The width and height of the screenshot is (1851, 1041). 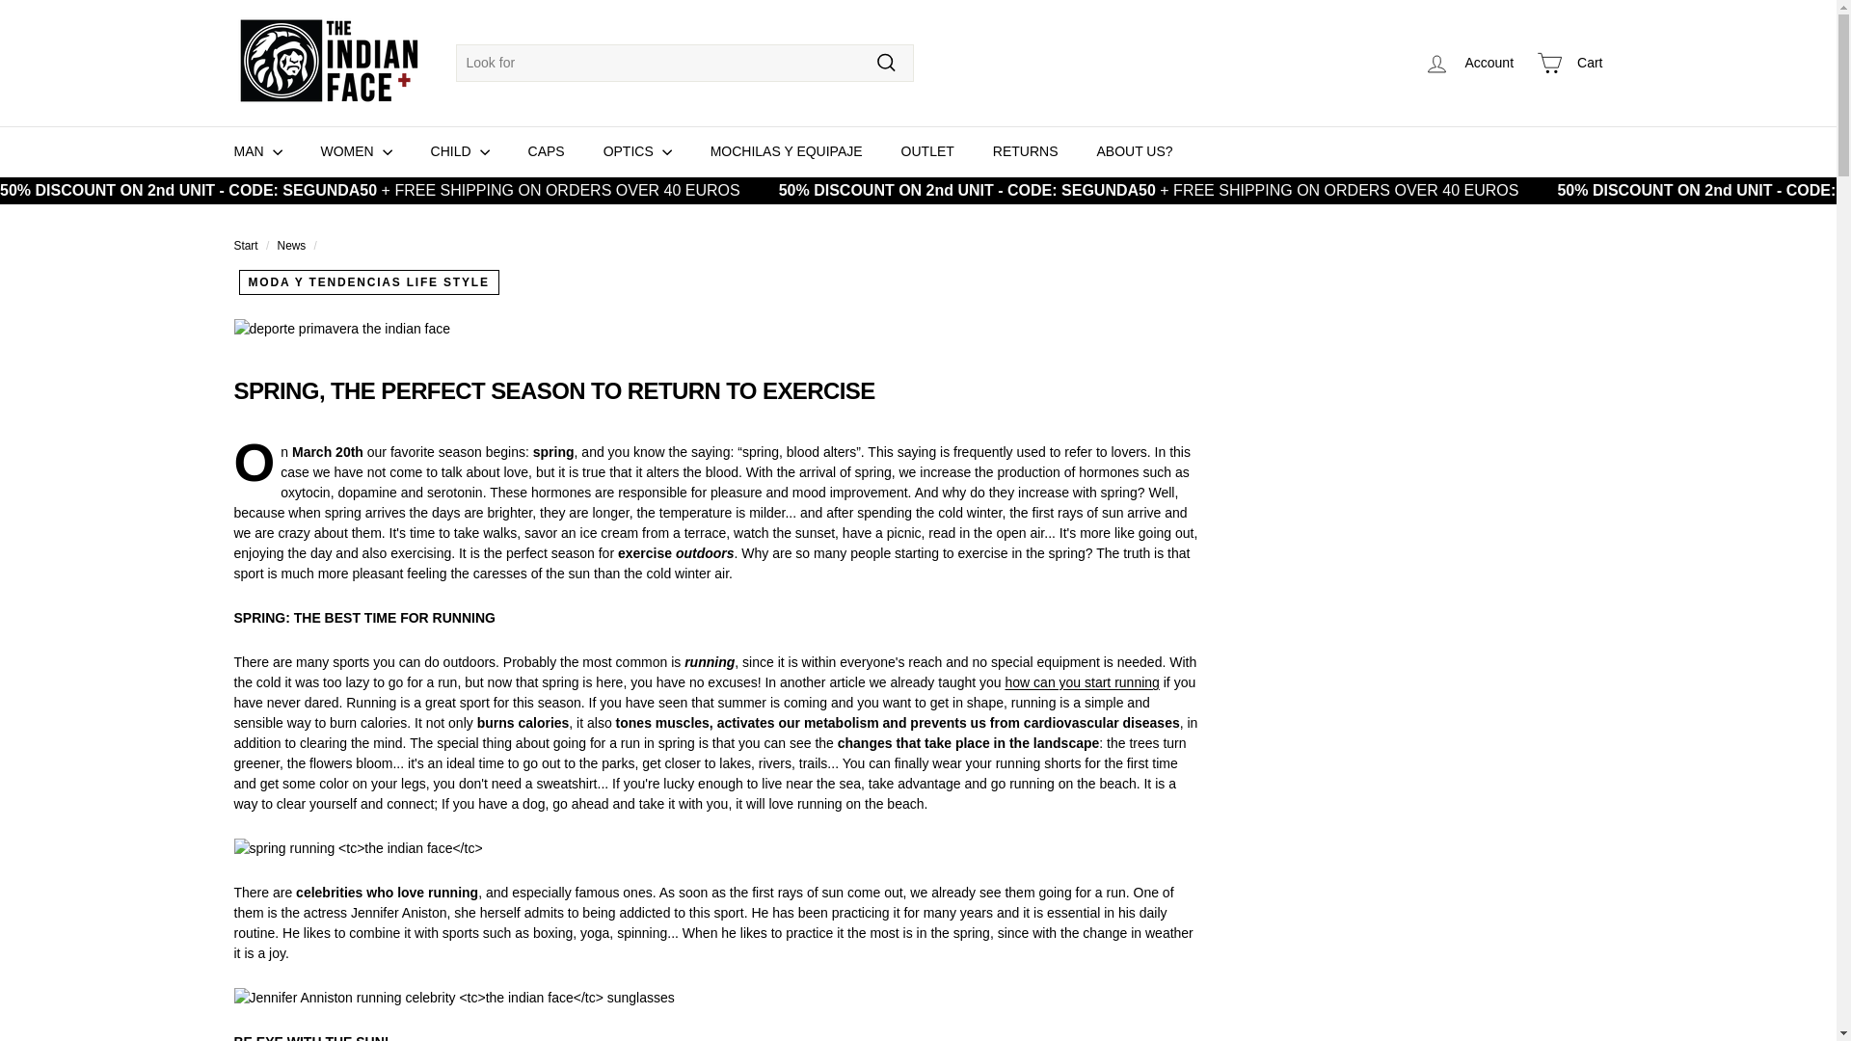 I want to click on Cart, so click(x=1569, y=63).